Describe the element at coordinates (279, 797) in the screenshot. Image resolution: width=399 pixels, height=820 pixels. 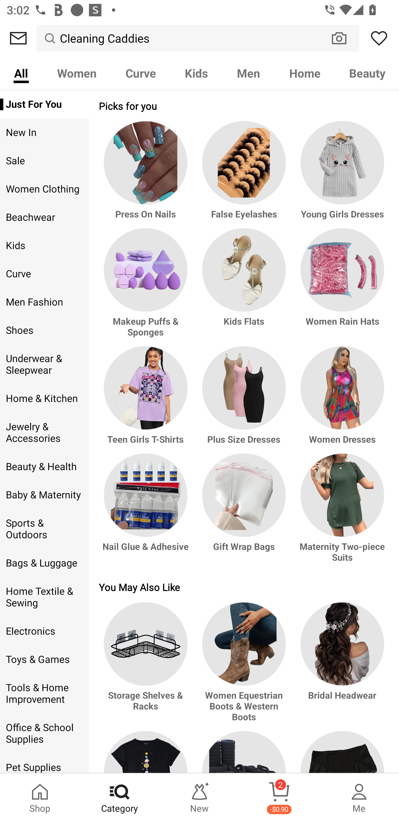
I see `Cart 2 -$0.90` at that location.